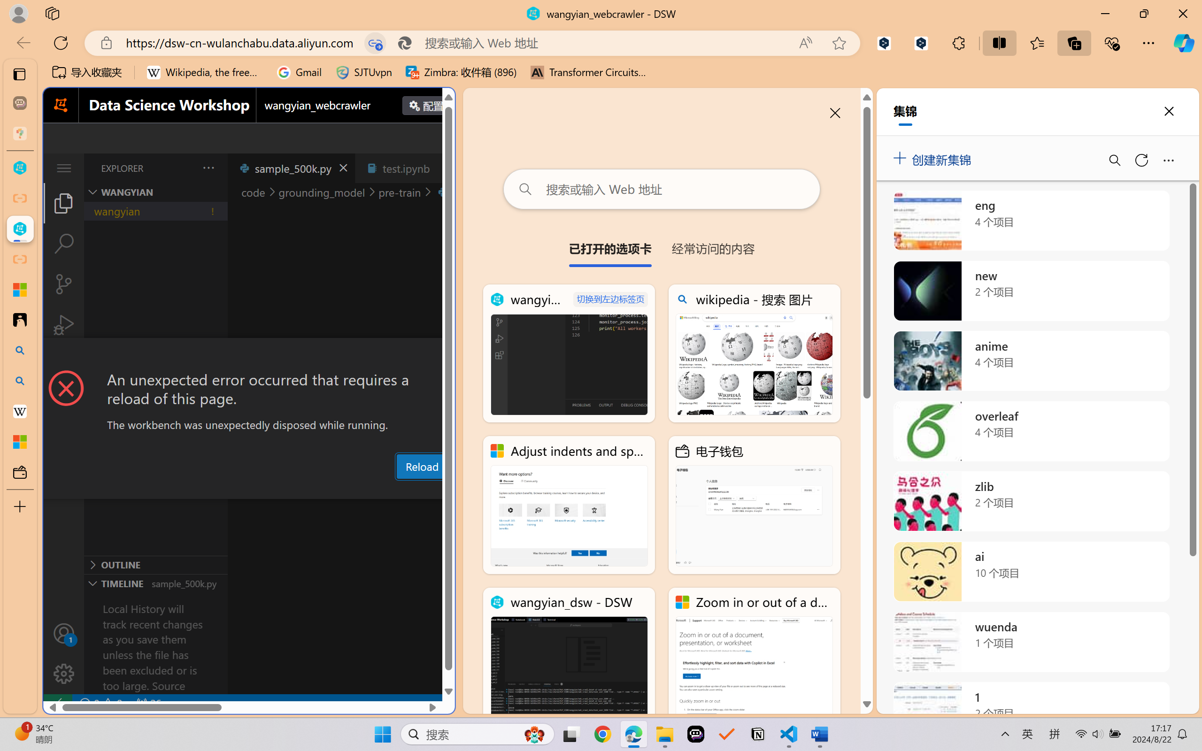 This screenshot has height=751, width=1202. Describe the element at coordinates (64, 168) in the screenshot. I see `Application Menu` at that location.